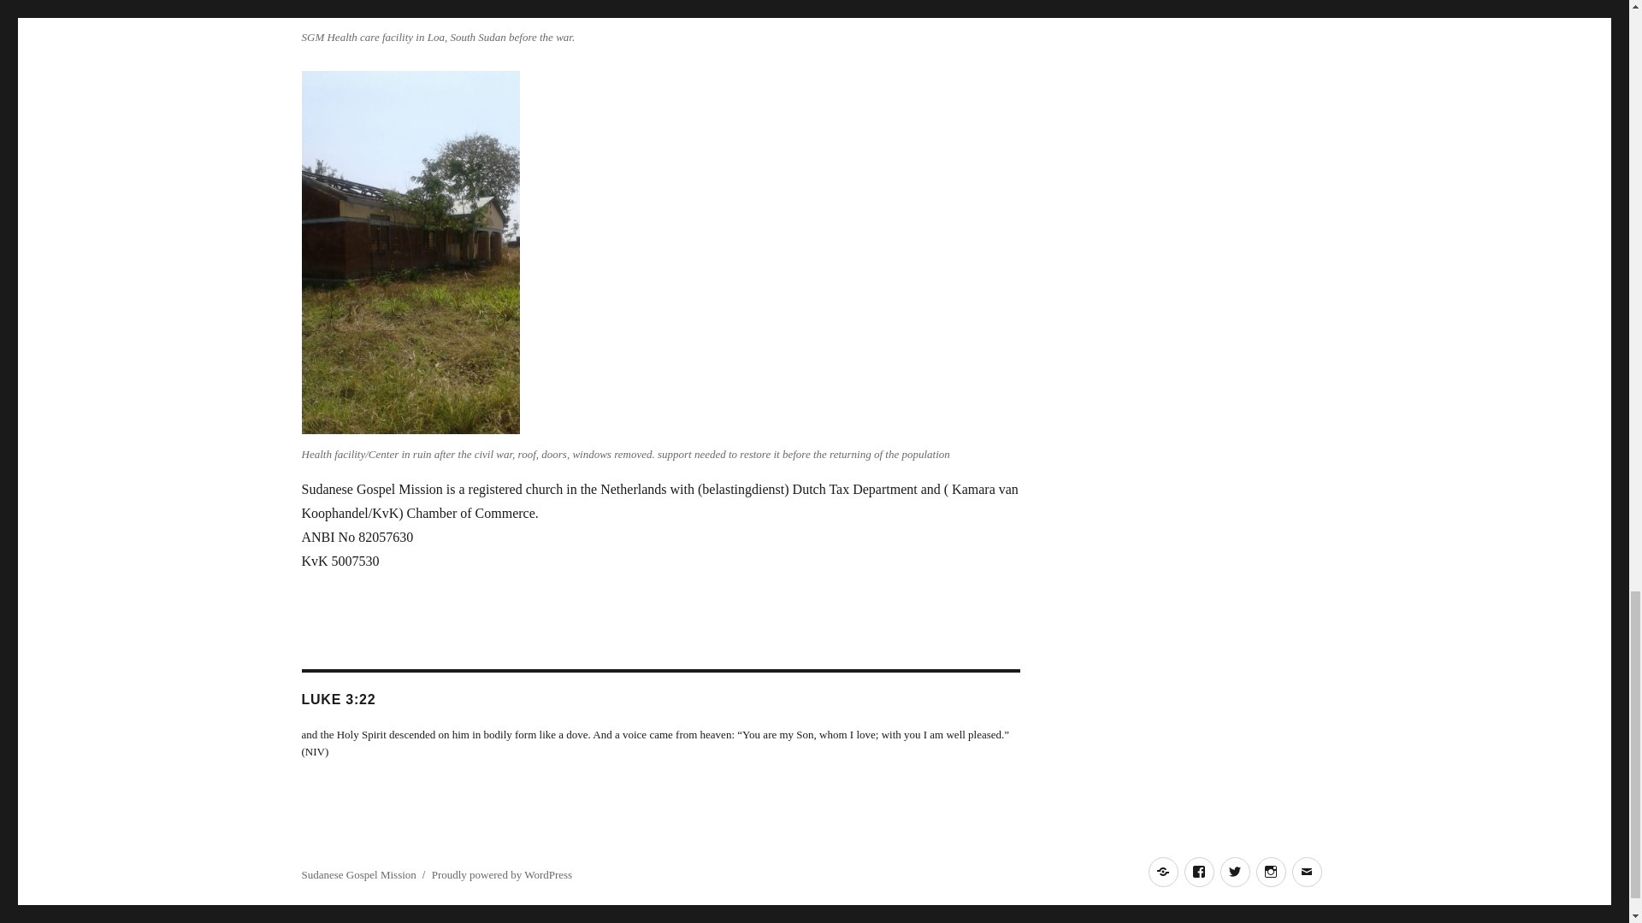  Describe the element at coordinates (1198, 872) in the screenshot. I see `Facebook` at that location.